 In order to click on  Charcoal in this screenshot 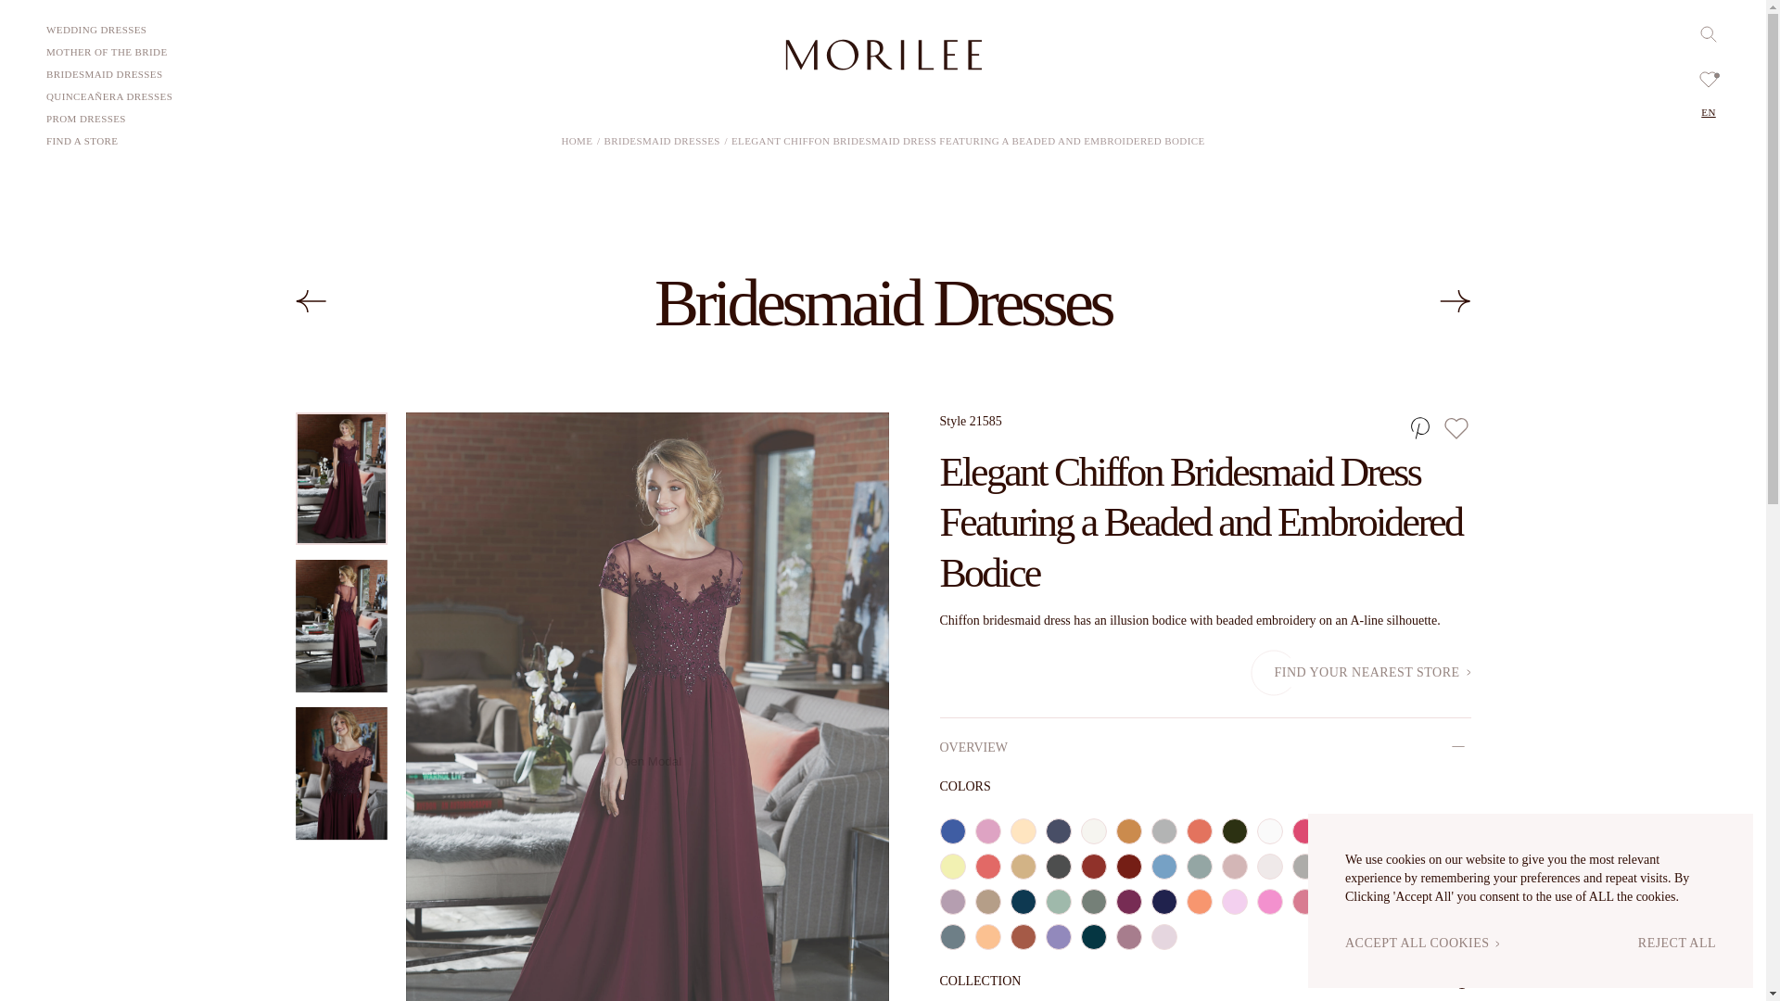, I will do `click(1059, 867)`.